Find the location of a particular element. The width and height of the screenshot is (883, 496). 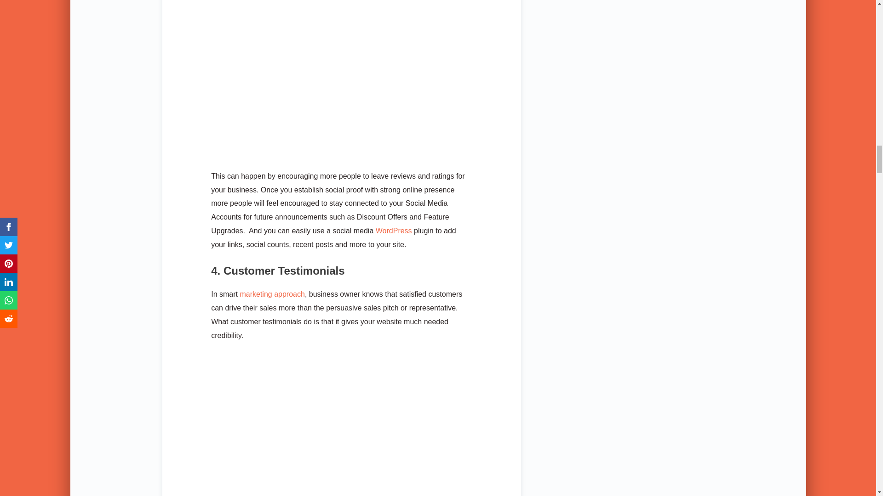

marketing approach is located at coordinates (272, 294).